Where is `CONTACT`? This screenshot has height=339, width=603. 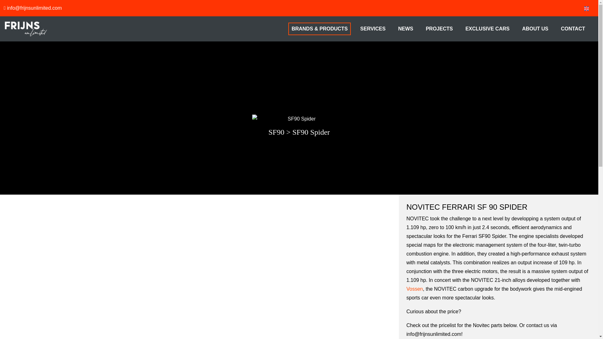 CONTACT is located at coordinates (573, 29).